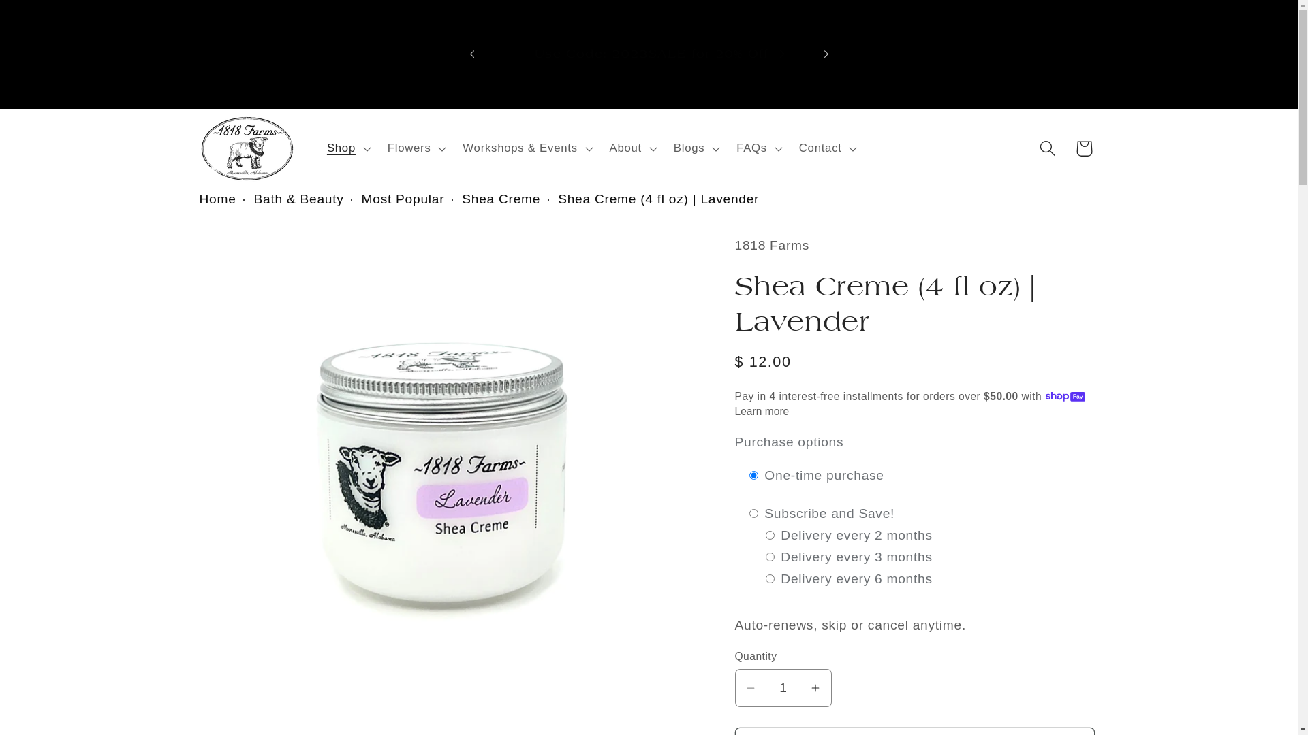 The width and height of the screenshot is (1308, 735). I want to click on Skip to product information, so click(249, 253).